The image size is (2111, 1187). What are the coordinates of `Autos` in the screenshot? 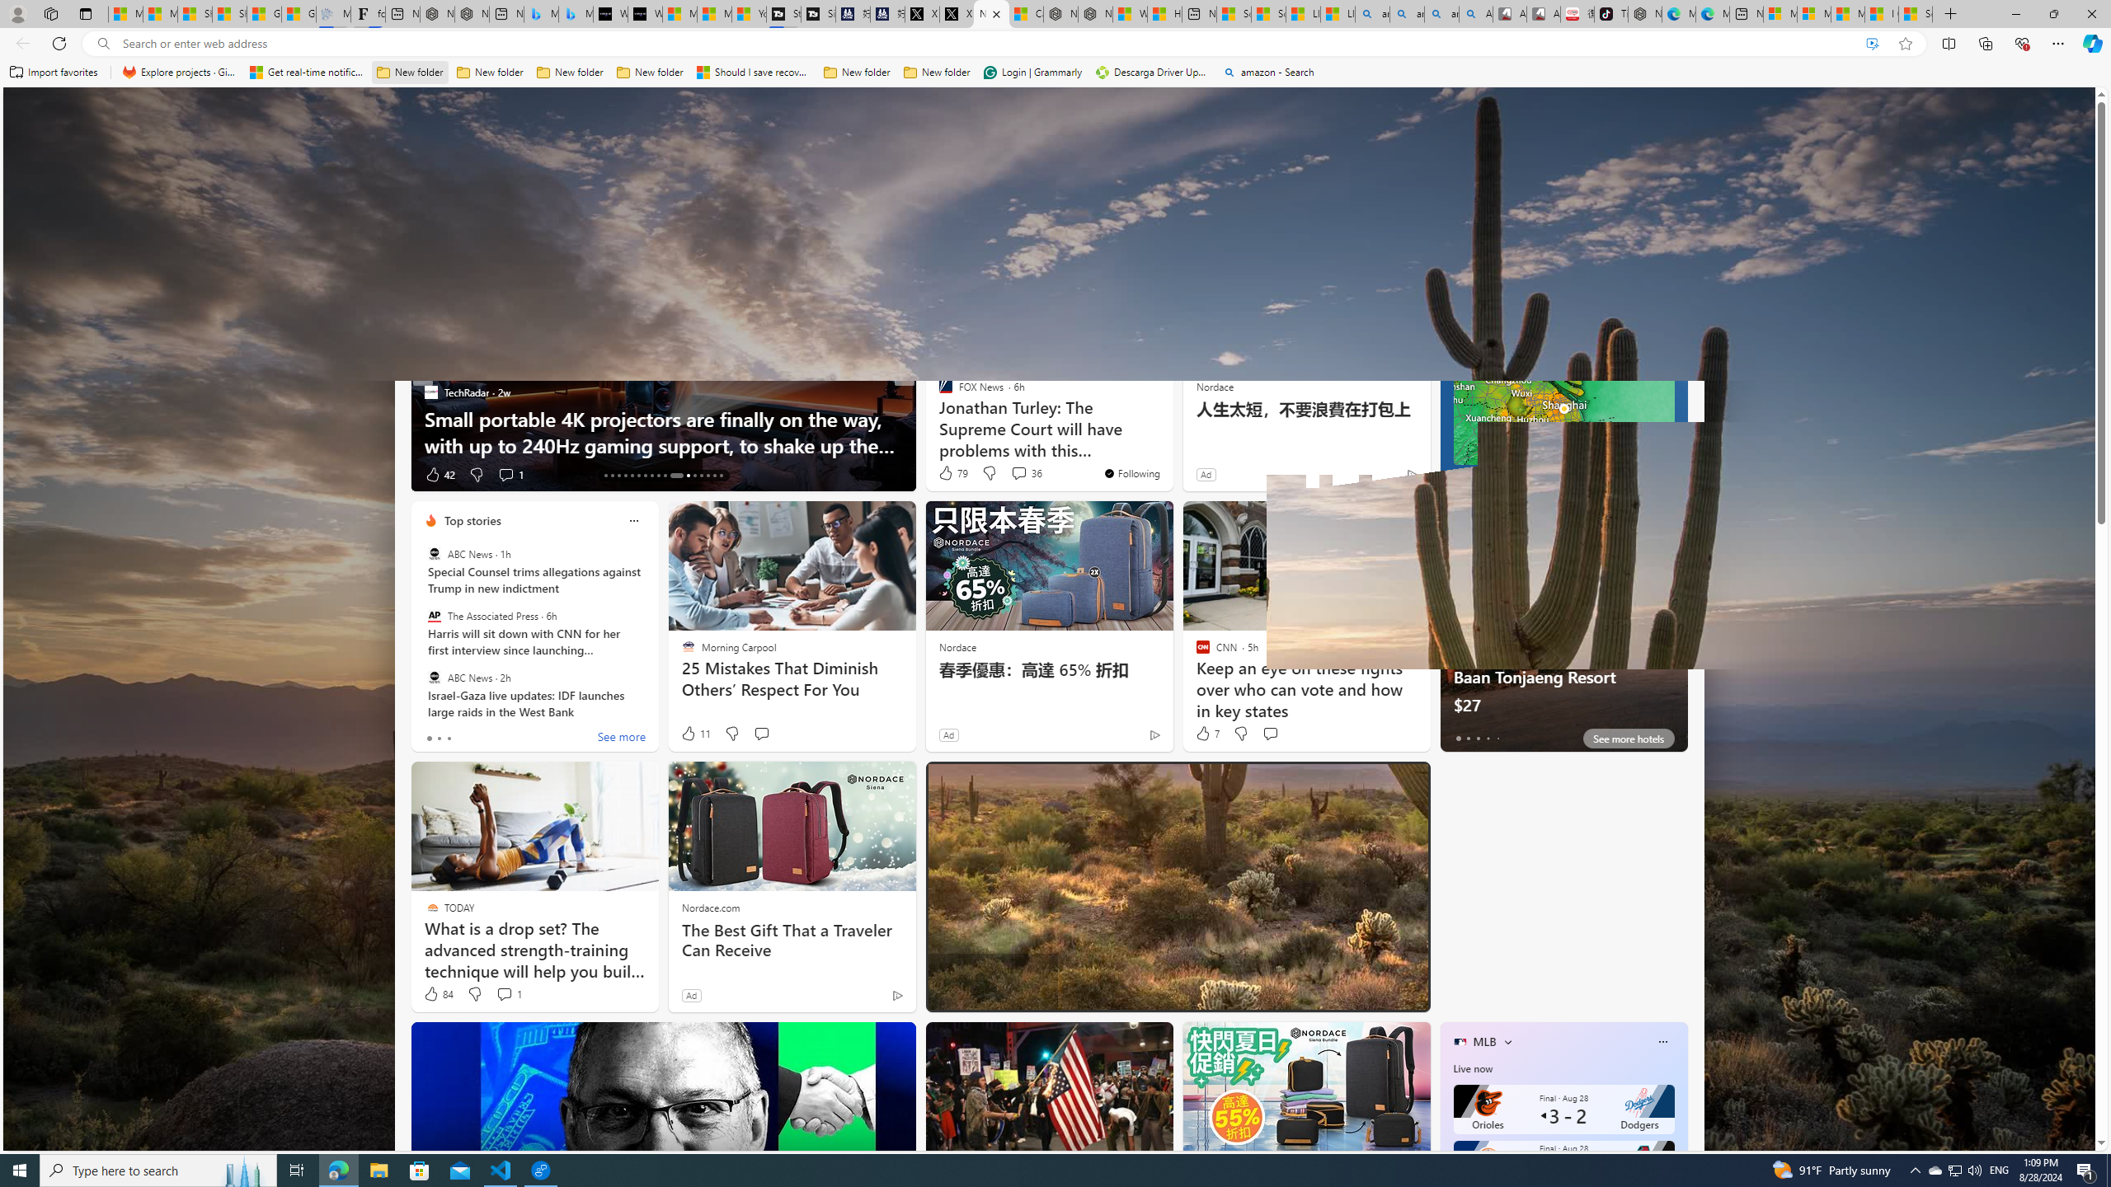 It's located at (1235, 218).